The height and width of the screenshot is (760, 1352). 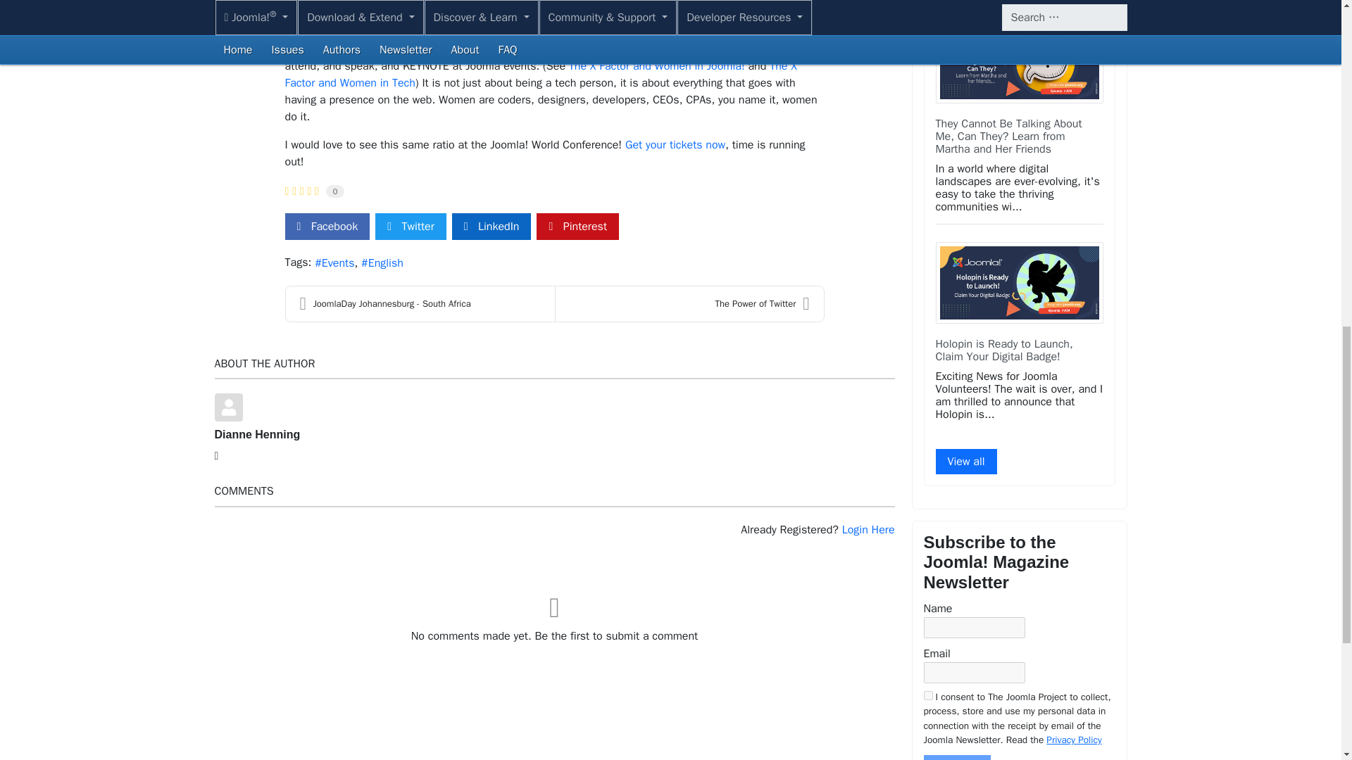 I want to click on Subscribe, so click(x=957, y=757).